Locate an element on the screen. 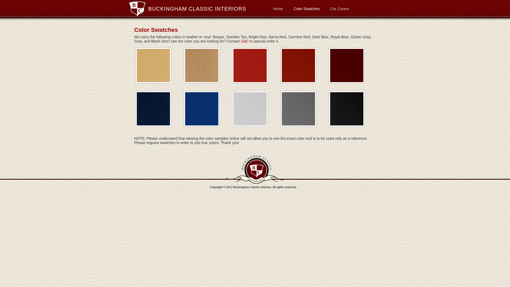 Image resolution: width=510 pixels, height=287 pixels. Doeskin tan leather and vinyl upholstery color sample. is located at coordinates (201, 65).